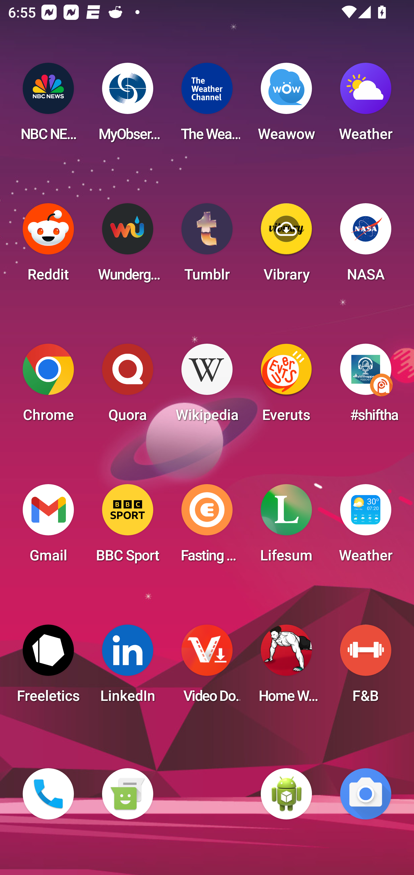 The image size is (414, 875). What do you see at coordinates (127, 386) in the screenshot?
I see `Quora` at bounding box center [127, 386].